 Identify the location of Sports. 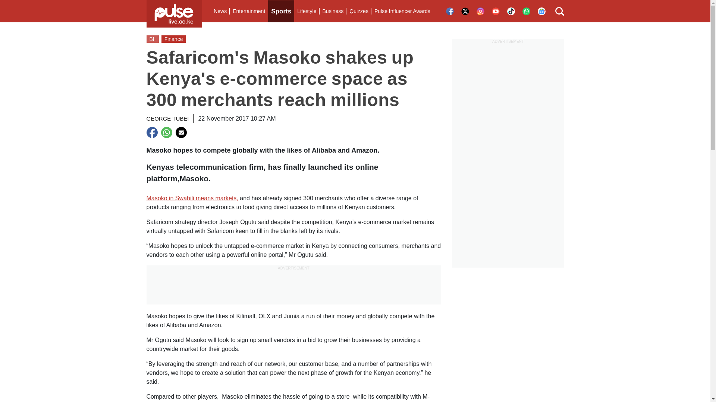
(281, 11).